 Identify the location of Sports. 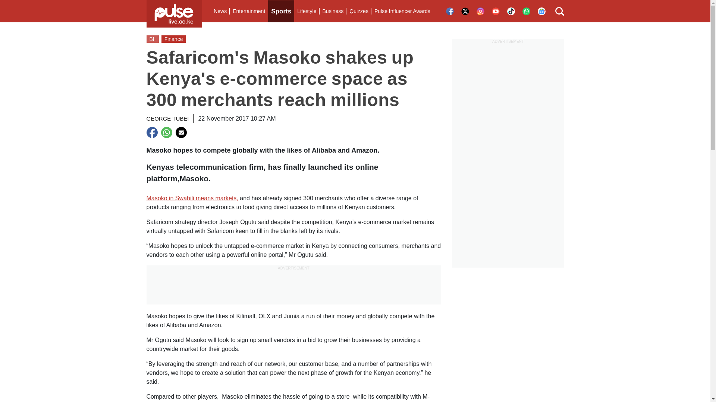
(281, 11).